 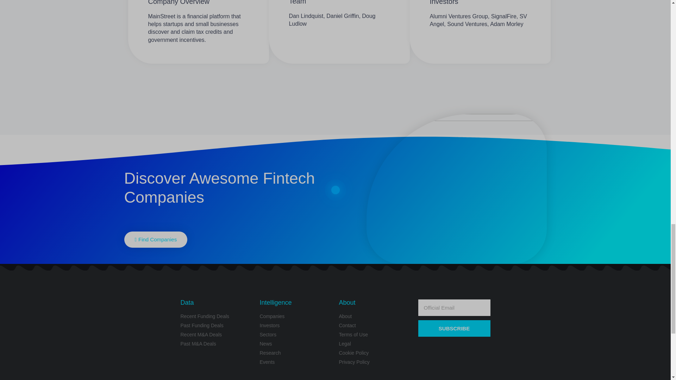 I want to click on Recent Funding Deals, so click(x=216, y=316).